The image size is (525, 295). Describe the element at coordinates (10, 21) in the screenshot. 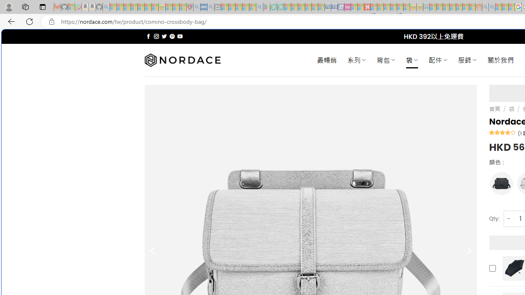

I see `Back` at that location.